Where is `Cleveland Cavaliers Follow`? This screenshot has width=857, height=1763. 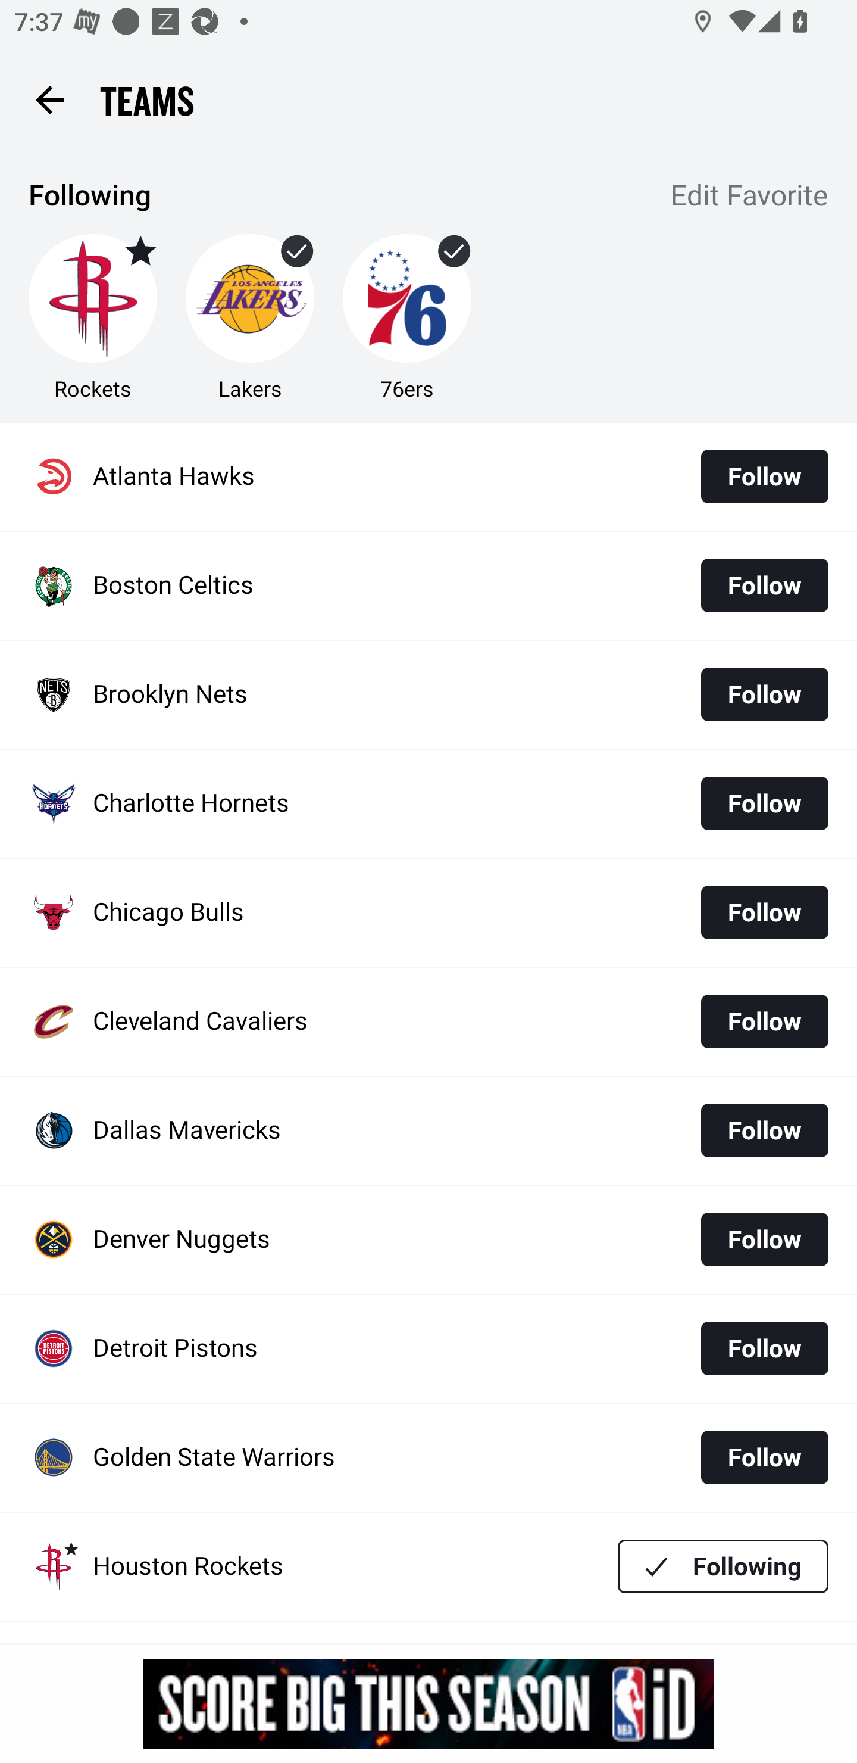
Cleveland Cavaliers Follow is located at coordinates (428, 1021).